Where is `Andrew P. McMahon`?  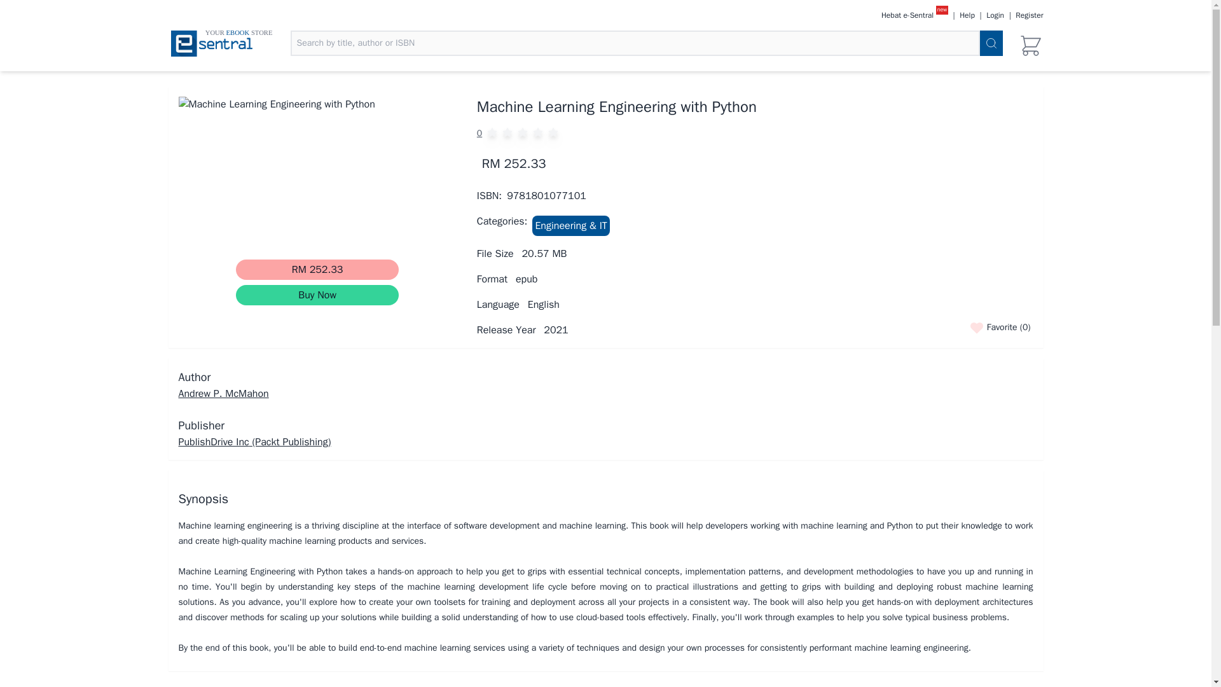 Andrew P. McMahon is located at coordinates (223, 393).